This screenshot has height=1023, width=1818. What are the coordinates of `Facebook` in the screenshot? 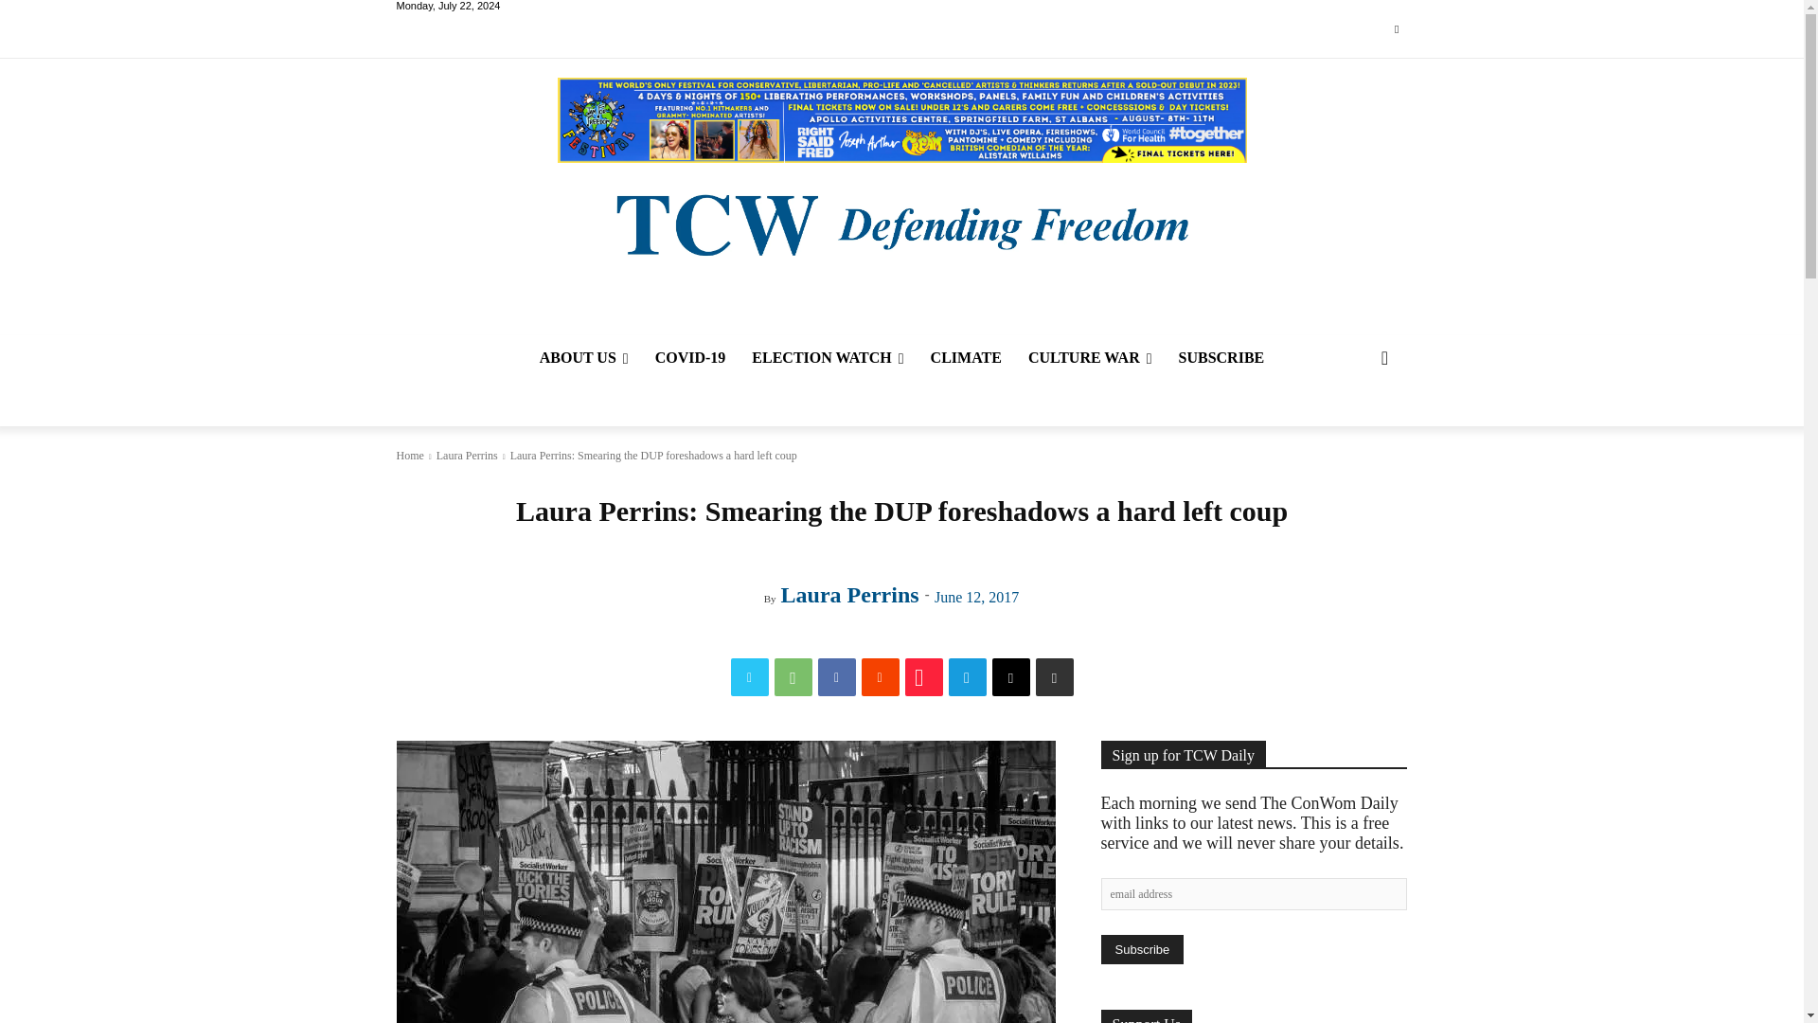 It's located at (837, 677).